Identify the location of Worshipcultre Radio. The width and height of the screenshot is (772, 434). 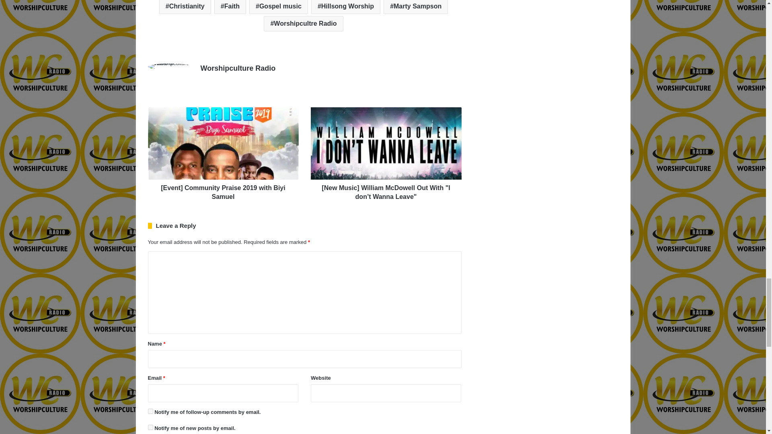
(303, 23).